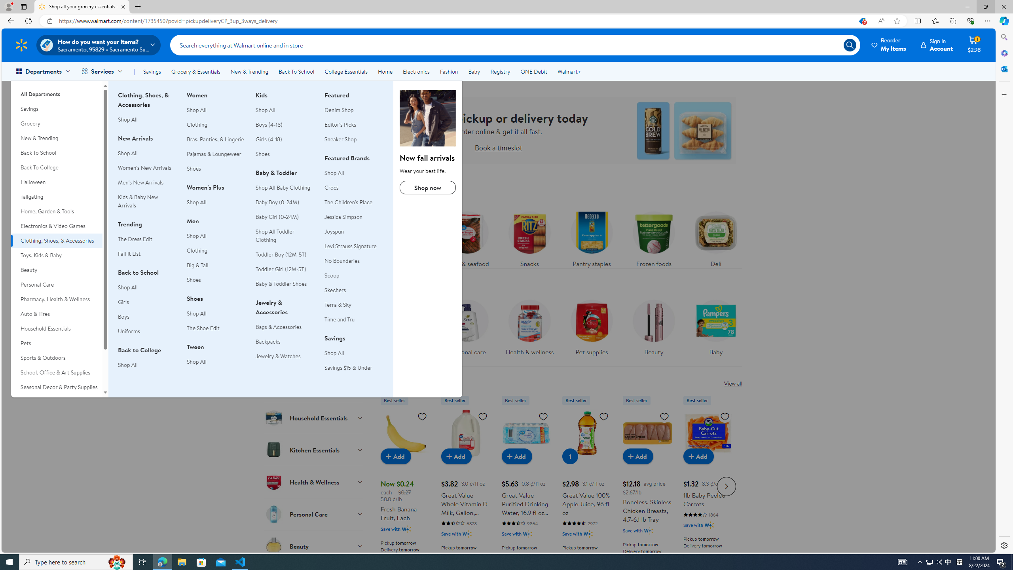 The height and width of the screenshot is (570, 1013). Describe the element at coordinates (354, 232) in the screenshot. I see `Joyspun` at that location.